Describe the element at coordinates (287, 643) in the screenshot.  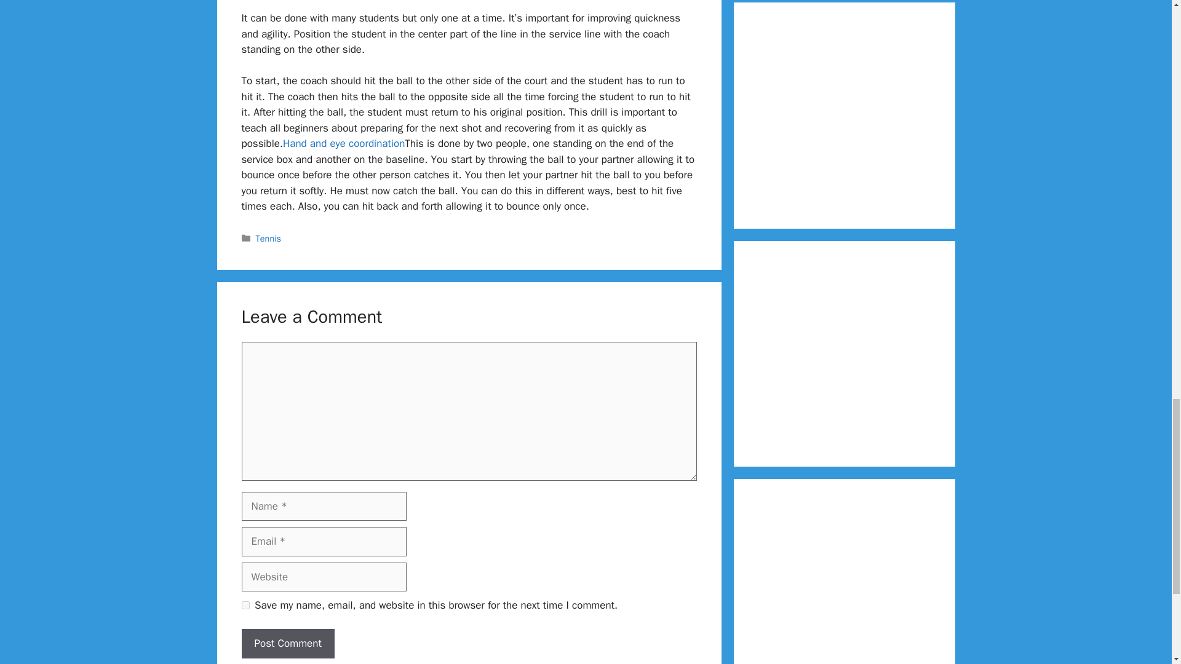
I see `Post Comment` at that location.